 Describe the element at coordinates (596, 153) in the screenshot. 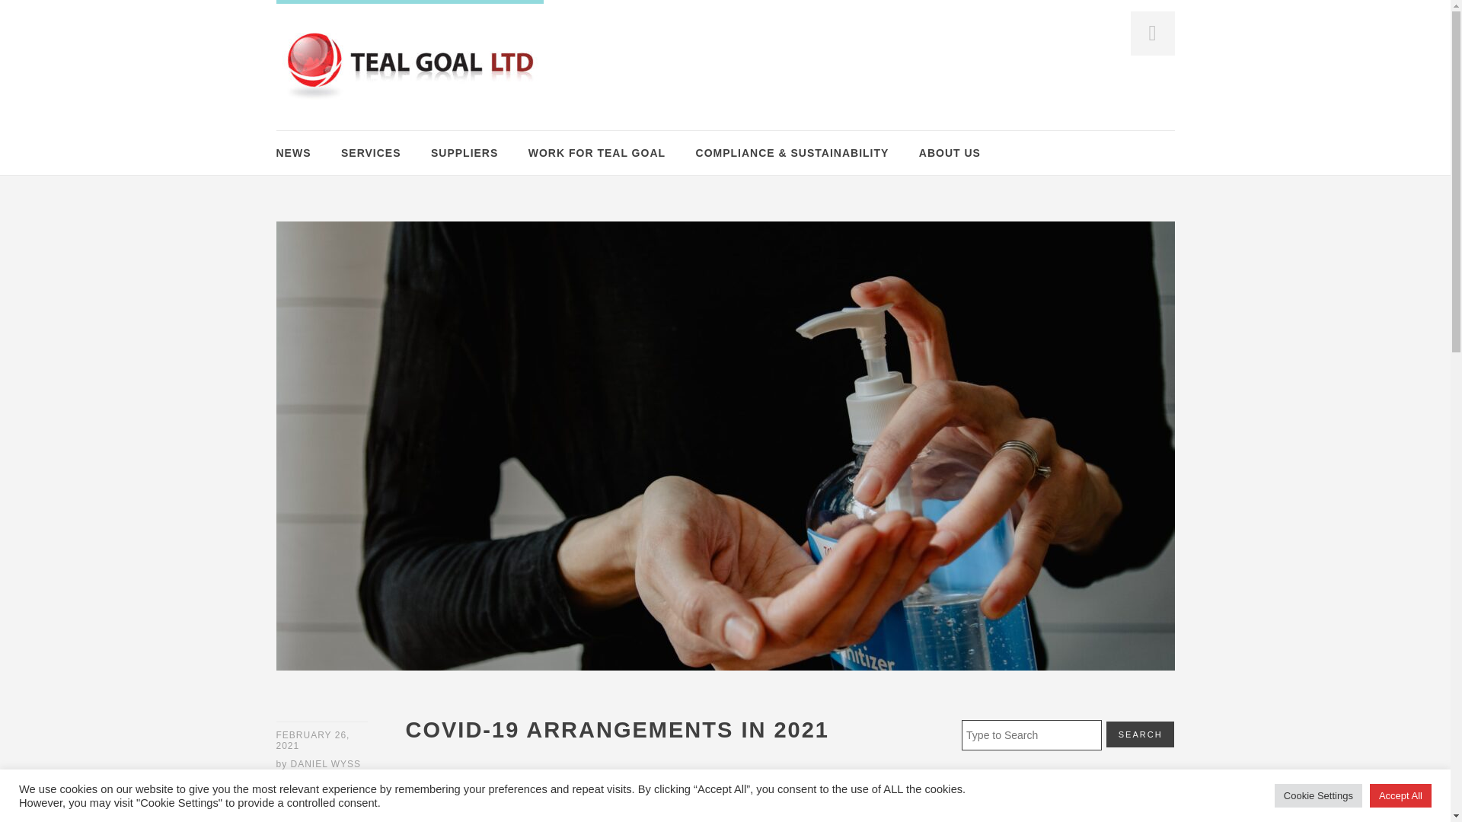

I see `WORK FOR TEAL GOAL` at that location.